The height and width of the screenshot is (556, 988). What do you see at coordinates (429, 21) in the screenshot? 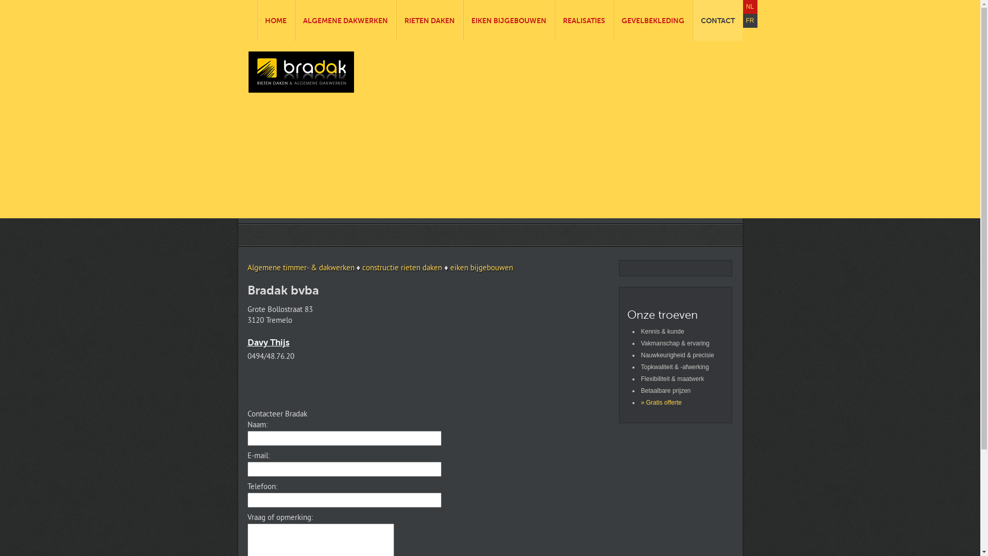
I see `RIETEN DAKEN` at bounding box center [429, 21].